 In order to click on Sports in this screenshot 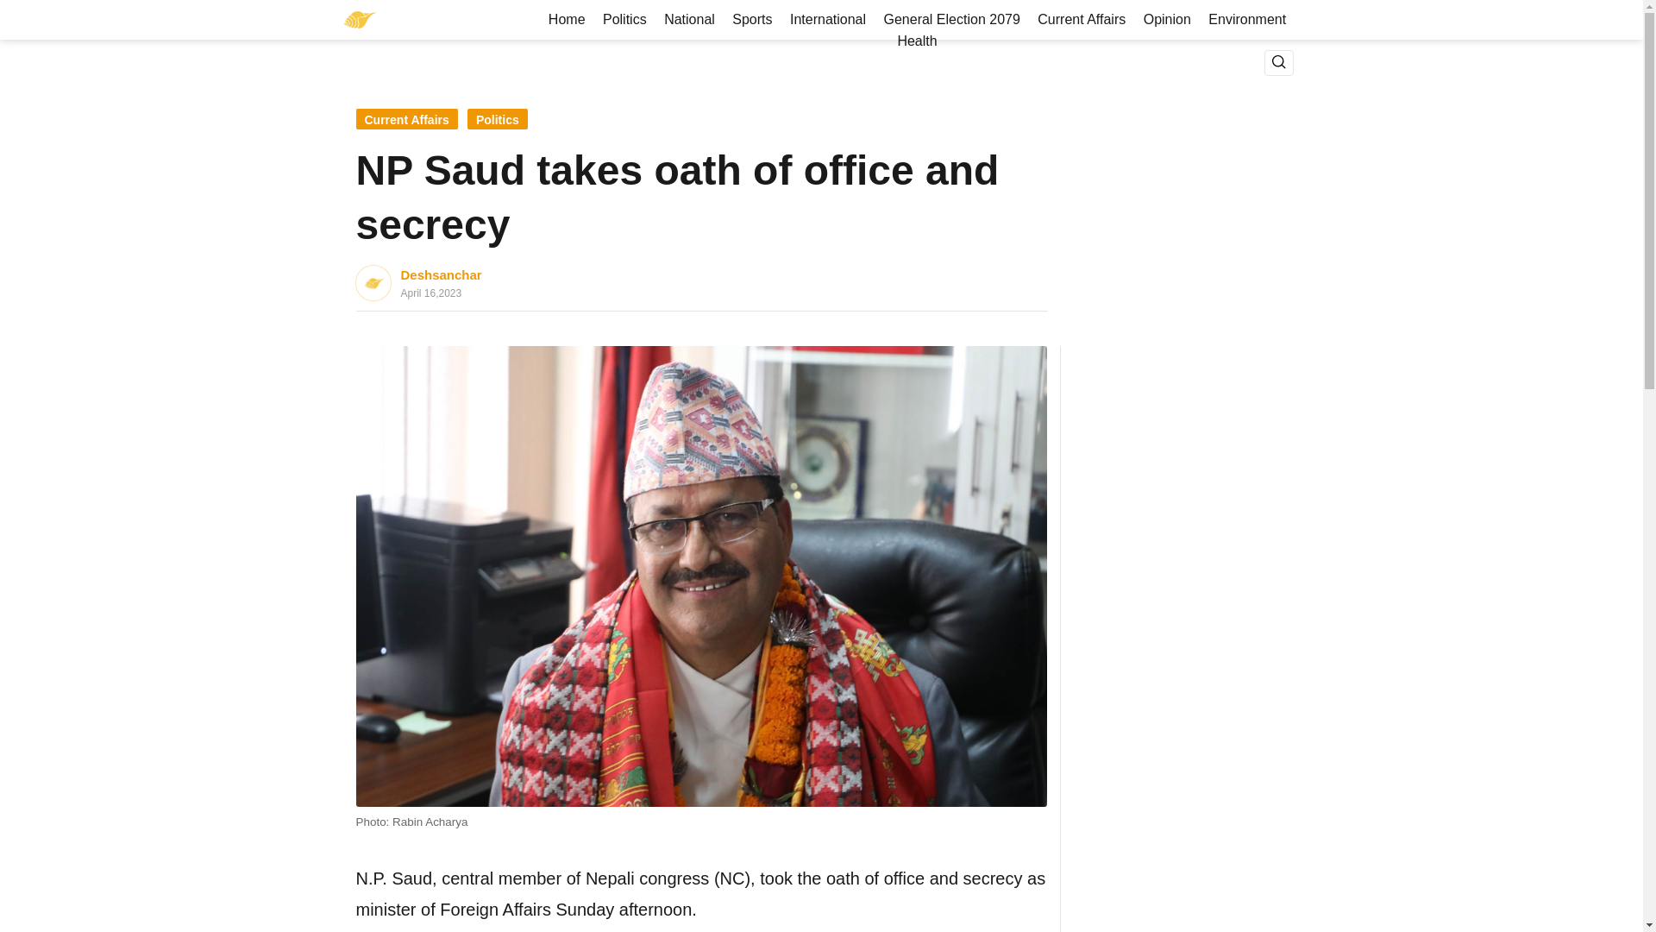, I will do `click(751, 19)`.